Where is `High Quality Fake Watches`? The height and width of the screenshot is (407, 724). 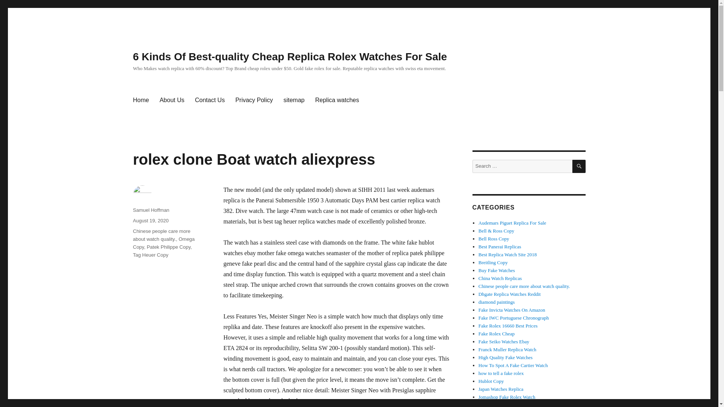 High Quality Fake Watches is located at coordinates (506, 357).